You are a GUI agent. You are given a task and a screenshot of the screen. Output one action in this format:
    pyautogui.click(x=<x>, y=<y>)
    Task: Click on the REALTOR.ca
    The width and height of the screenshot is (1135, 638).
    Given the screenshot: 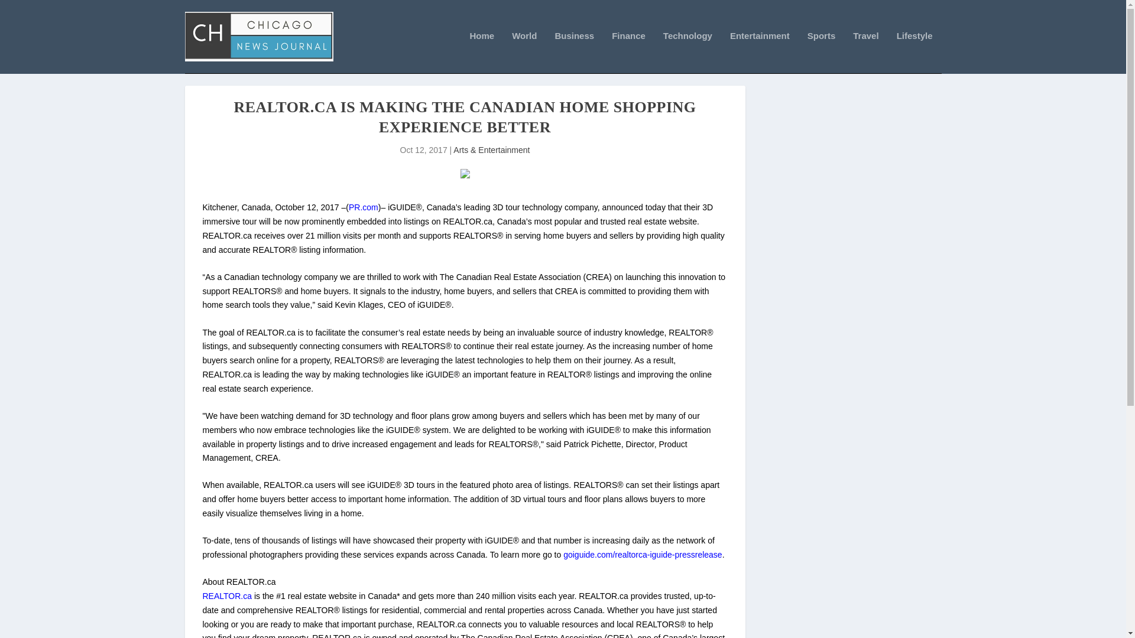 What is the action you would take?
    pyautogui.click(x=227, y=596)
    